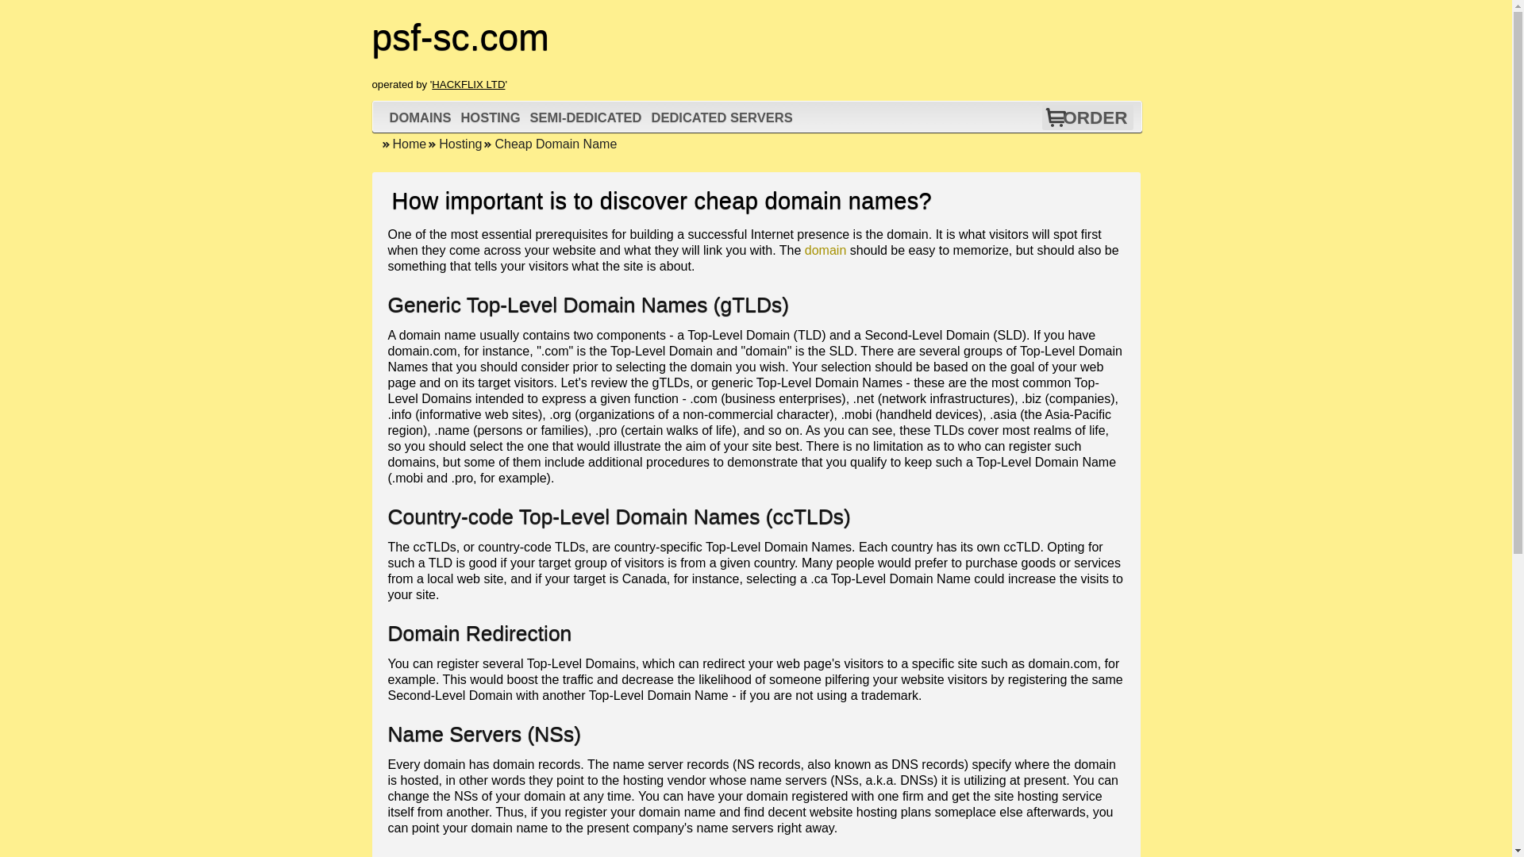 This screenshot has height=857, width=1524. Describe the element at coordinates (721, 117) in the screenshot. I see `DEDICATED SERVERS` at that location.